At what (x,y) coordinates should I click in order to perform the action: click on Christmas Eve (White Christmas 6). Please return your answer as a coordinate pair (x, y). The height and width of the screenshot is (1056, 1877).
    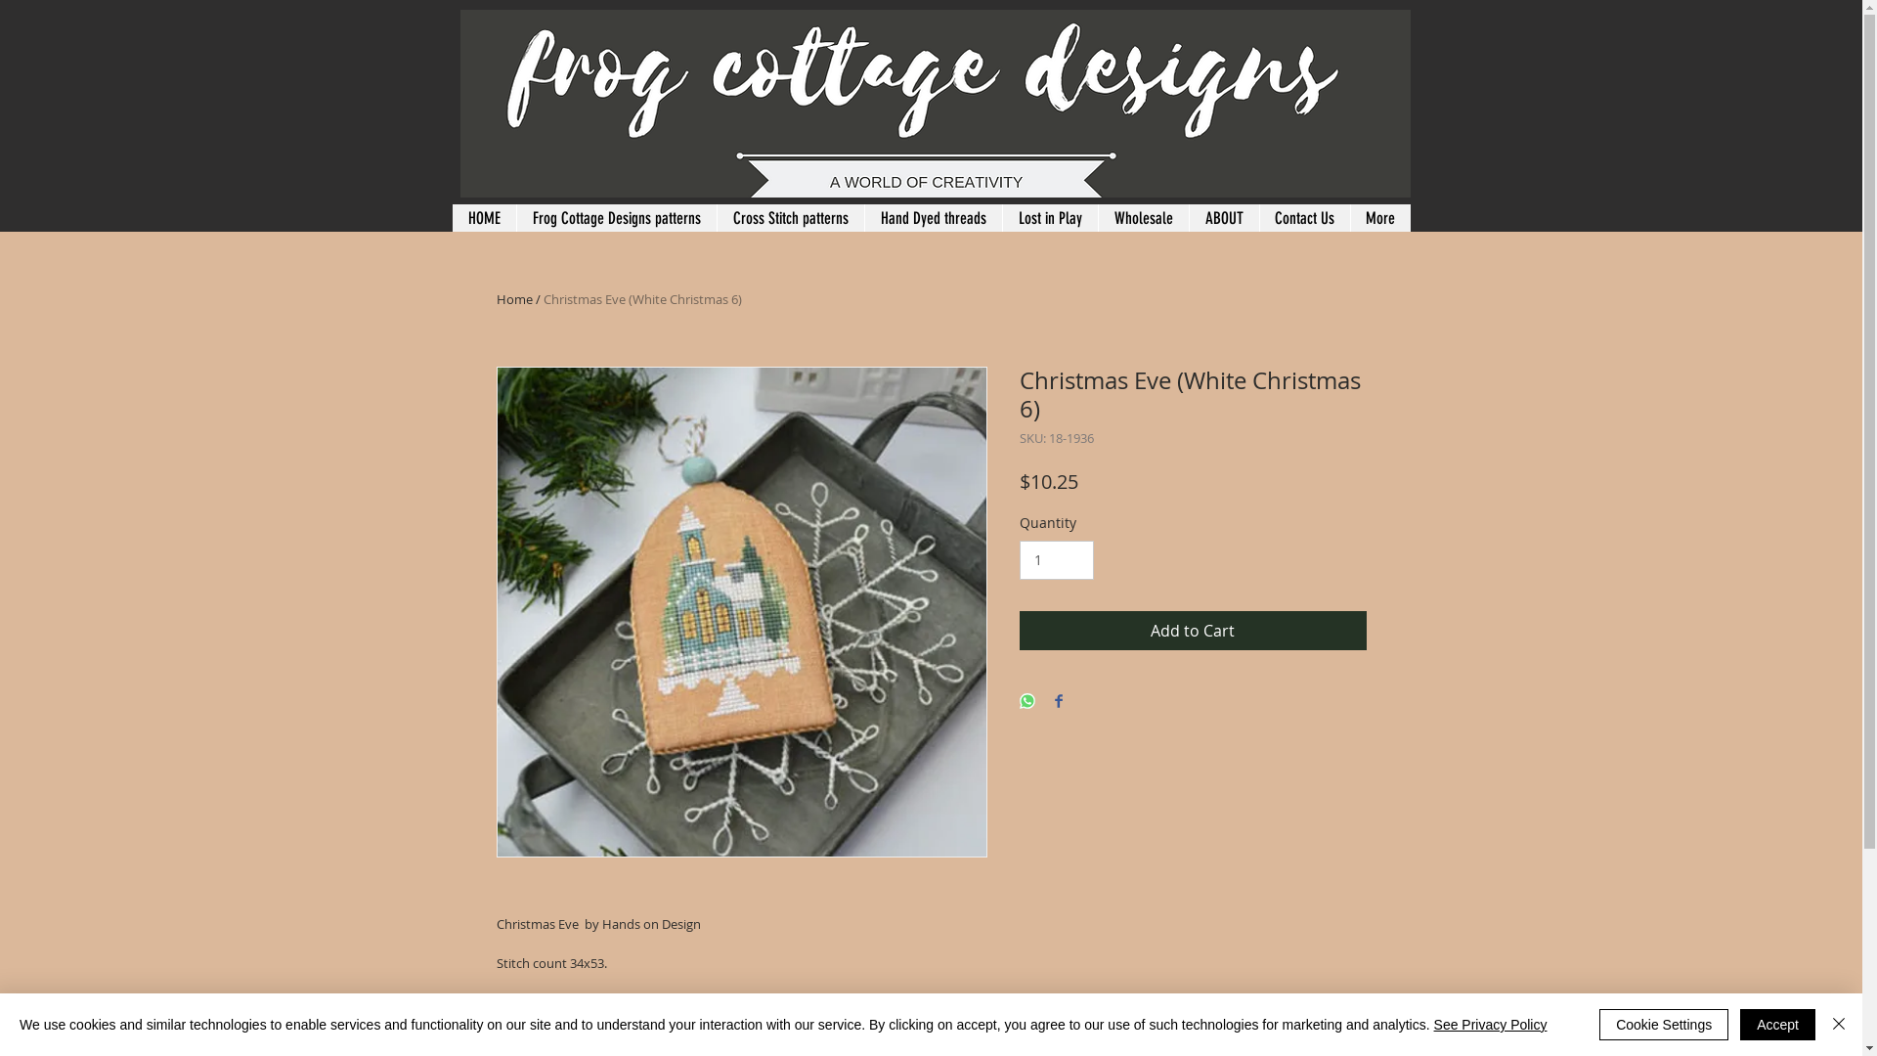
    Looking at the image, I should click on (643, 299).